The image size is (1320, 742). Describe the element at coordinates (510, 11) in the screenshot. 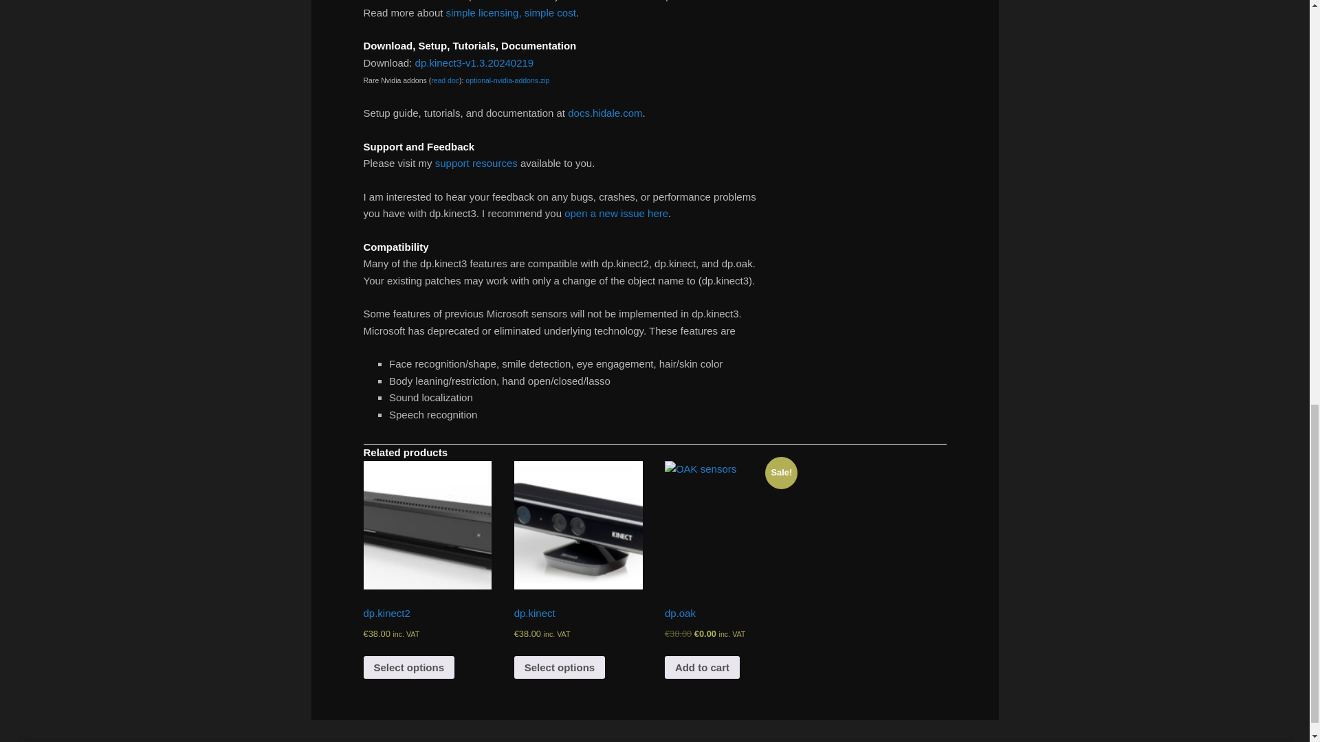

I see `Terms and Conditions` at that location.